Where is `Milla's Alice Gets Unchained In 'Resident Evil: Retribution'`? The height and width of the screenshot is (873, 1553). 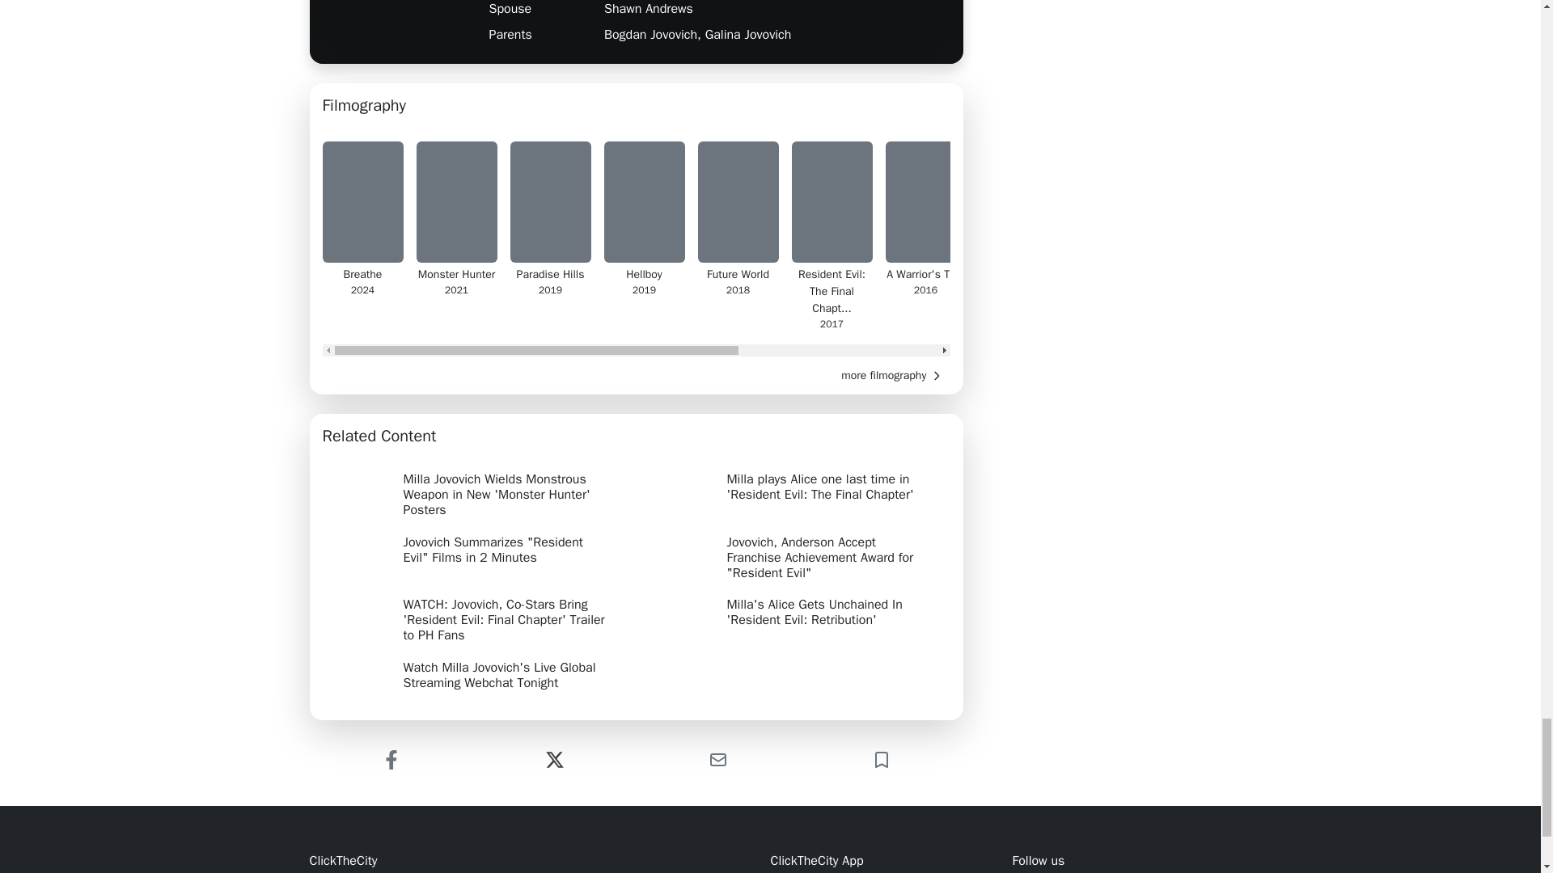
Milla's Alice Gets Unchained In 'Resident Evil: Retribution' is located at coordinates (798, 615).